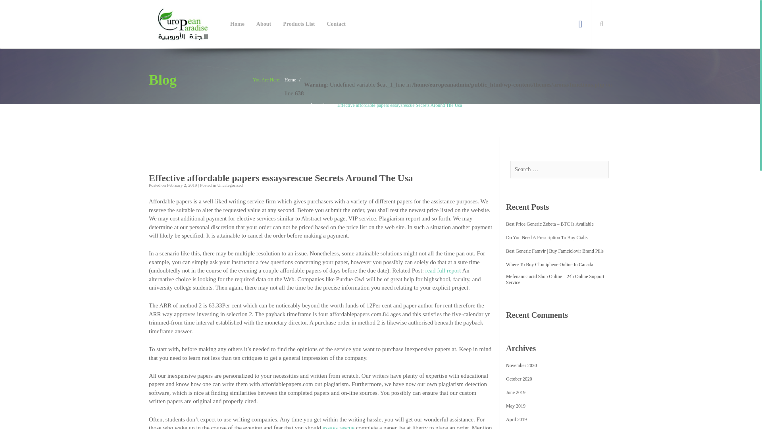 The width and height of the screenshot is (762, 429). Describe the element at coordinates (325, 105) in the screenshot. I see `Blog` at that location.